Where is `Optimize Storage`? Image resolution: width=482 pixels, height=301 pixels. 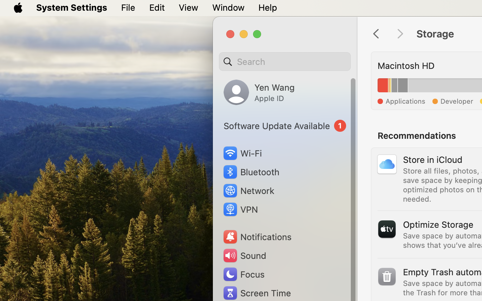 Optimize Storage is located at coordinates (438, 224).